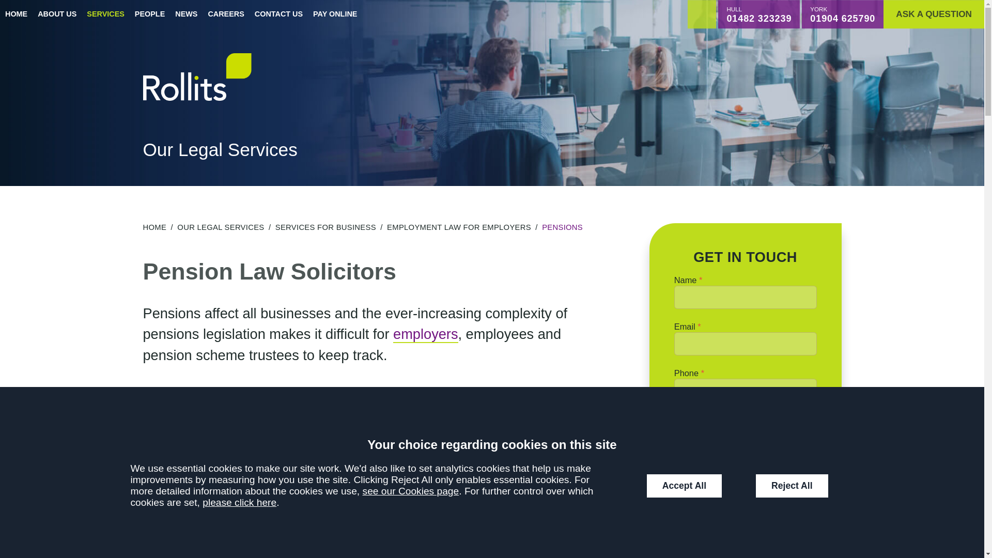 The image size is (992, 558). What do you see at coordinates (57, 14) in the screenshot?
I see `ABOUT US` at bounding box center [57, 14].